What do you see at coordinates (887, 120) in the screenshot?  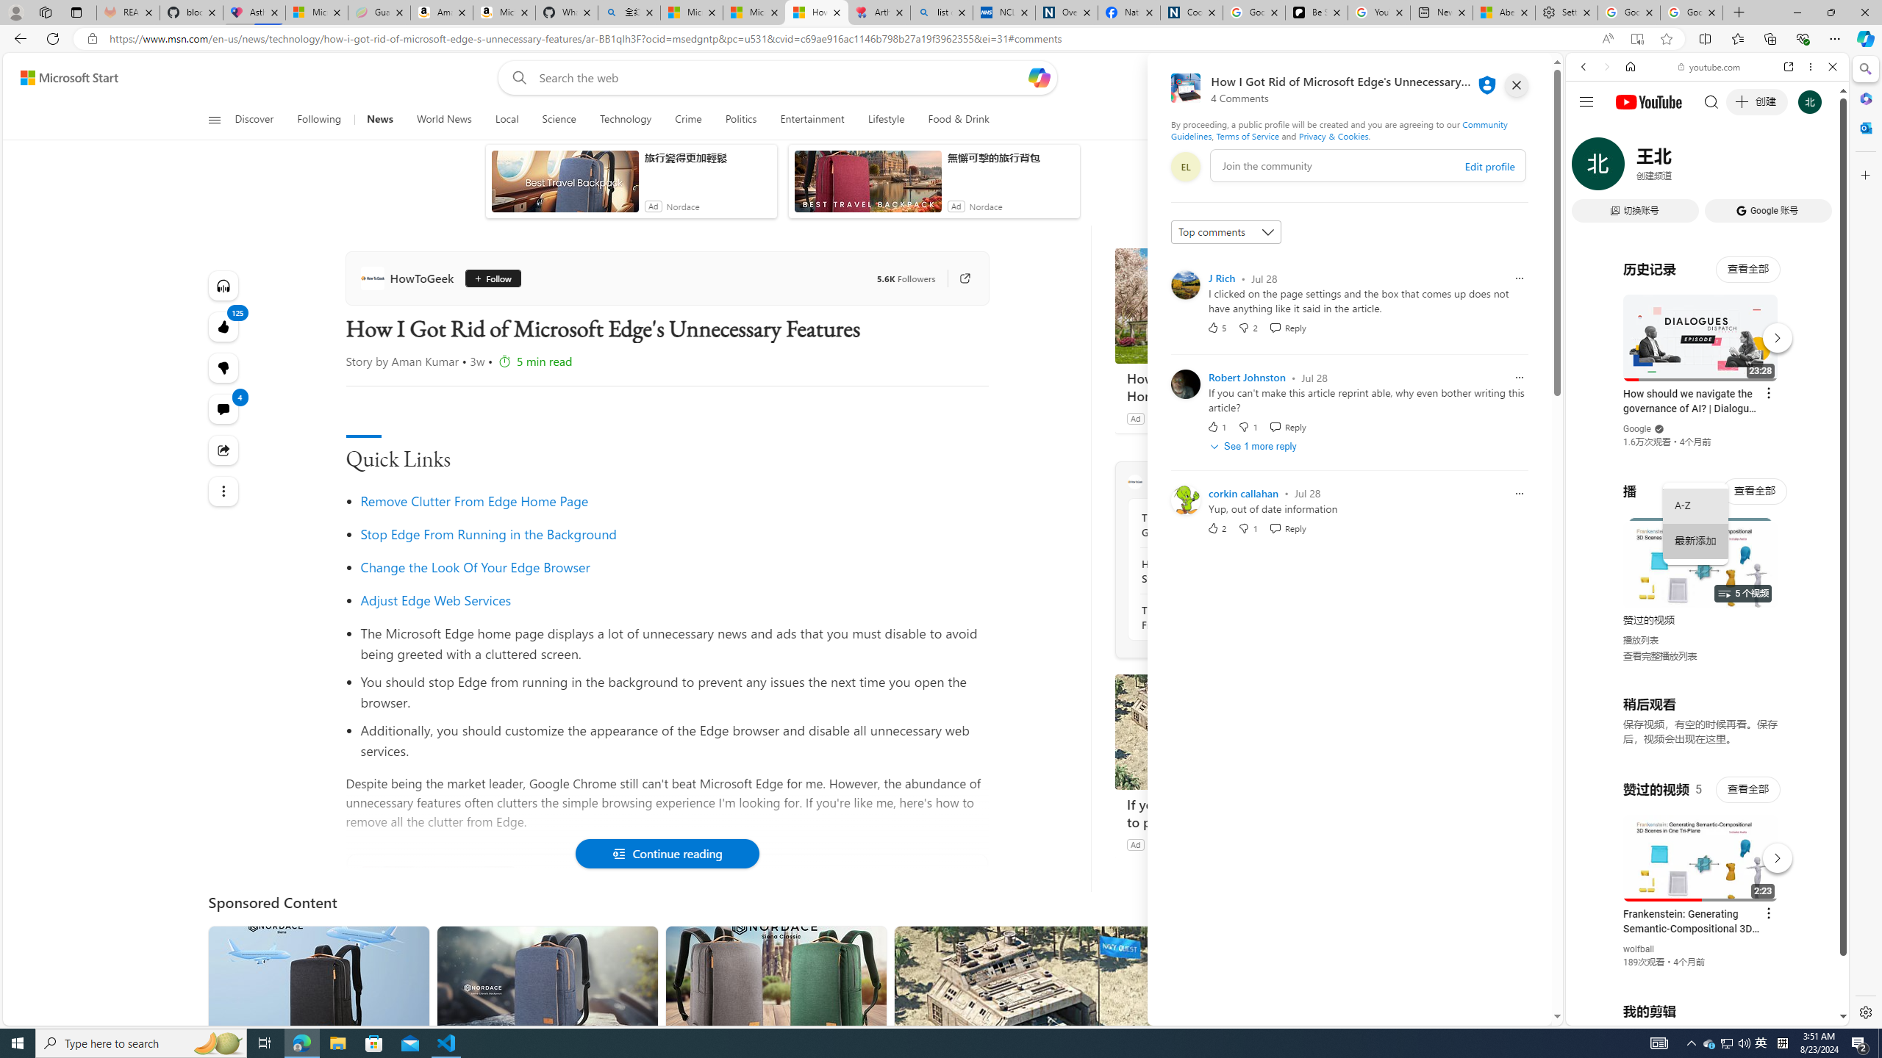 I see `Lifestyle` at bounding box center [887, 120].